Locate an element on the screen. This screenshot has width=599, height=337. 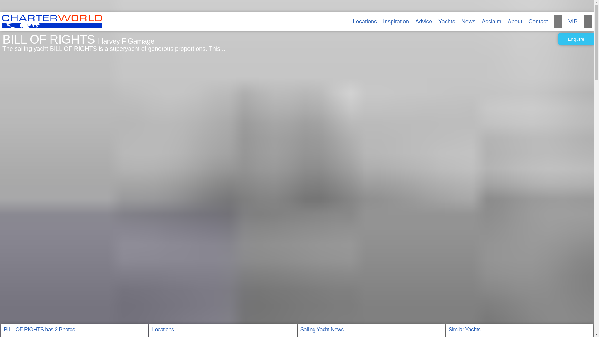
Yachts is located at coordinates (447, 21).